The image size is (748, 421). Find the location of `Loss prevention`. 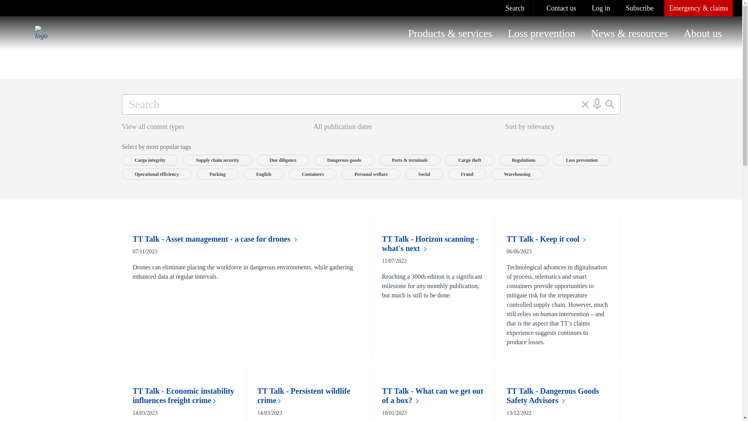

Loss prevention is located at coordinates (542, 34).